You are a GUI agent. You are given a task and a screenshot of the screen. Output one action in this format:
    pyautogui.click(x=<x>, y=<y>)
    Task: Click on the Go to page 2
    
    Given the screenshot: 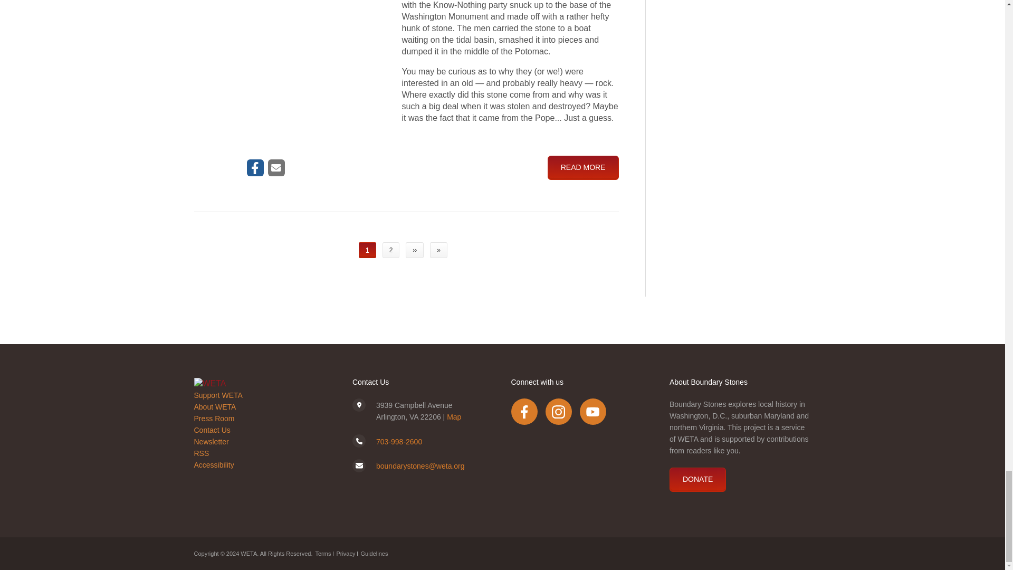 What is the action you would take?
    pyautogui.click(x=391, y=250)
    